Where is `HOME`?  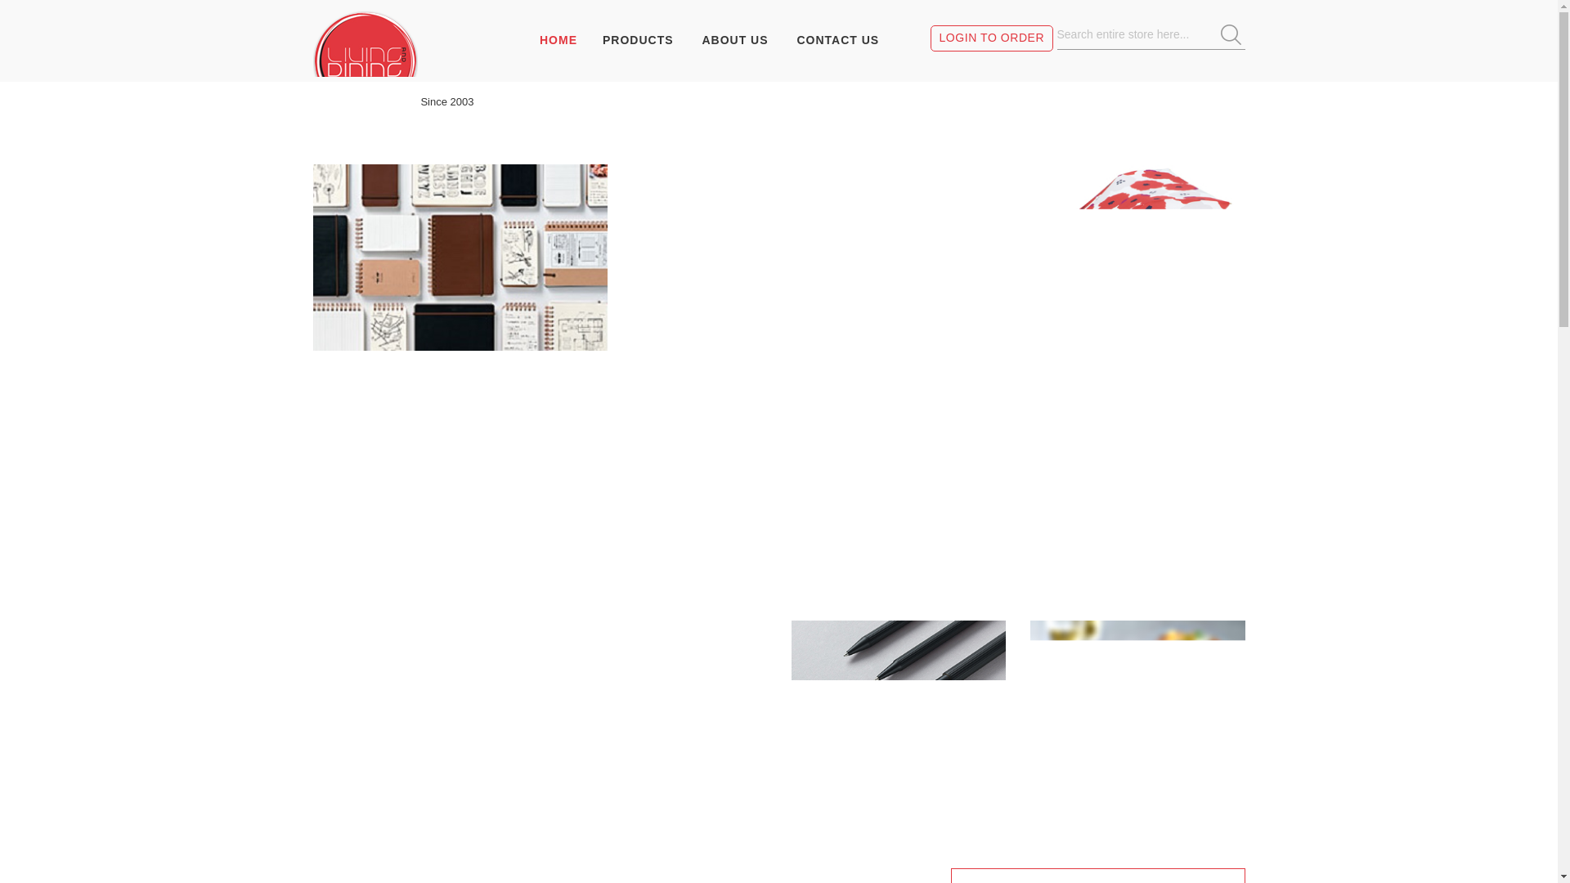
HOME is located at coordinates (564, 40).